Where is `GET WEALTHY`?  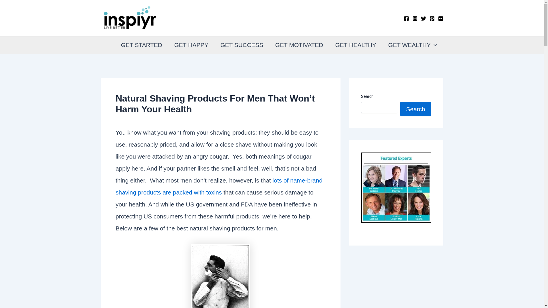 GET WEALTHY is located at coordinates (412, 45).